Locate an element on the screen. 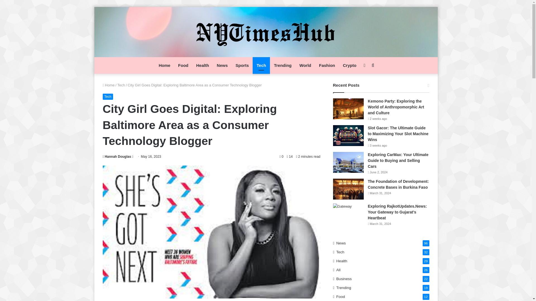 This screenshot has height=301, width=536. Home is located at coordinates (109, 85).